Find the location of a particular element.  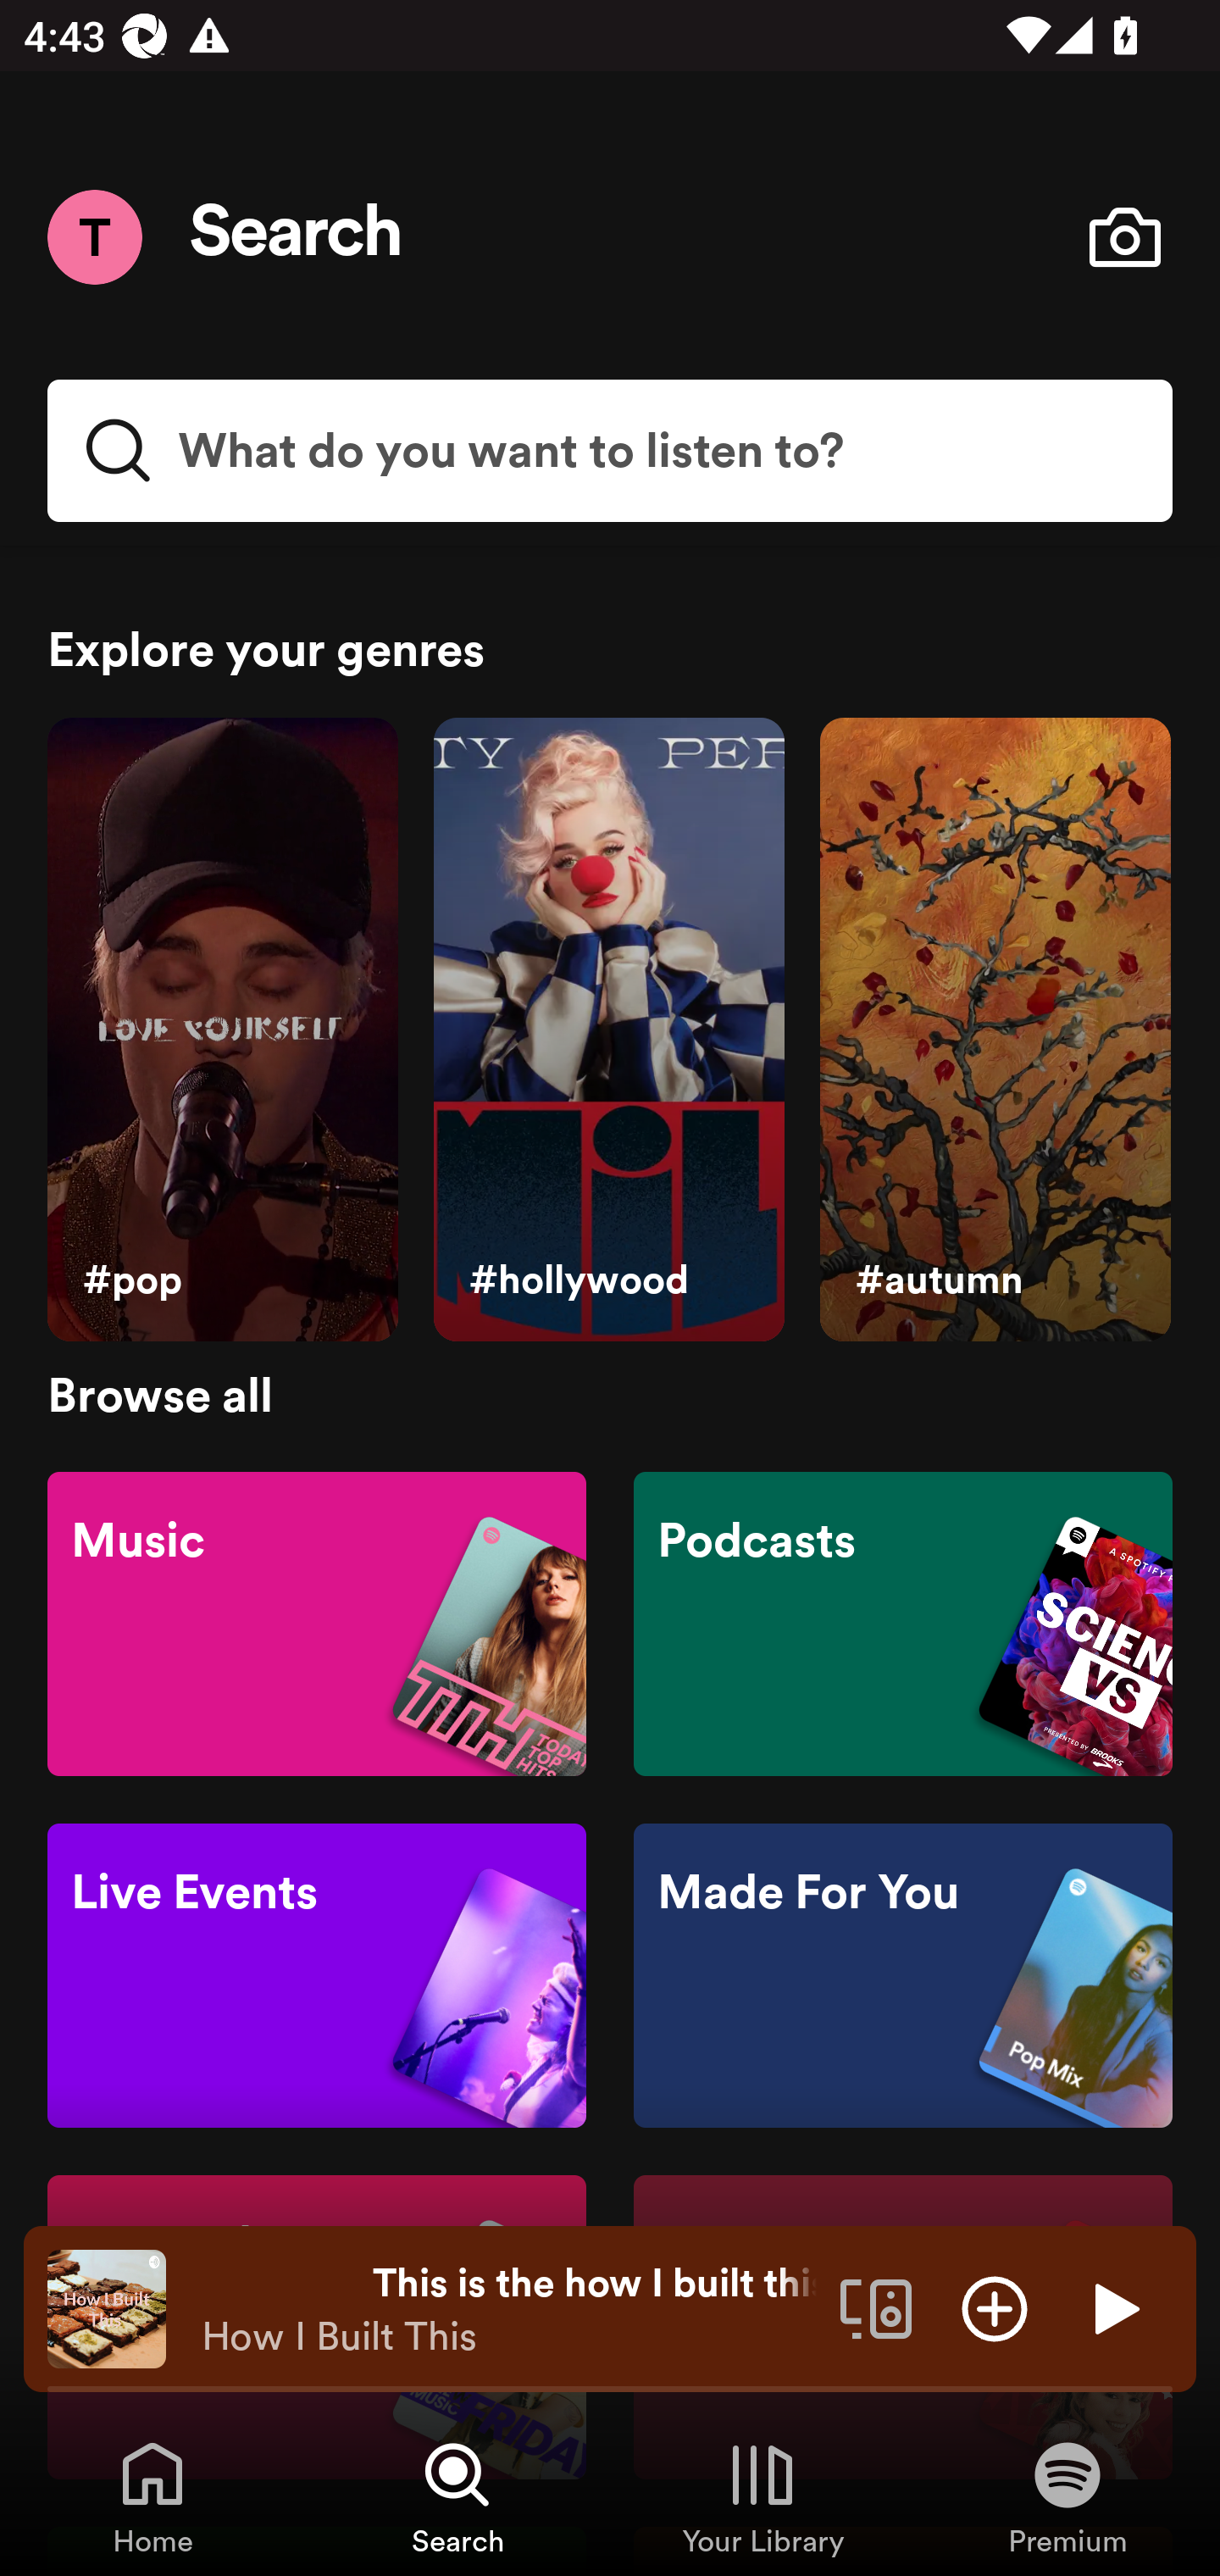

Search is located at coordinates (297, 237).